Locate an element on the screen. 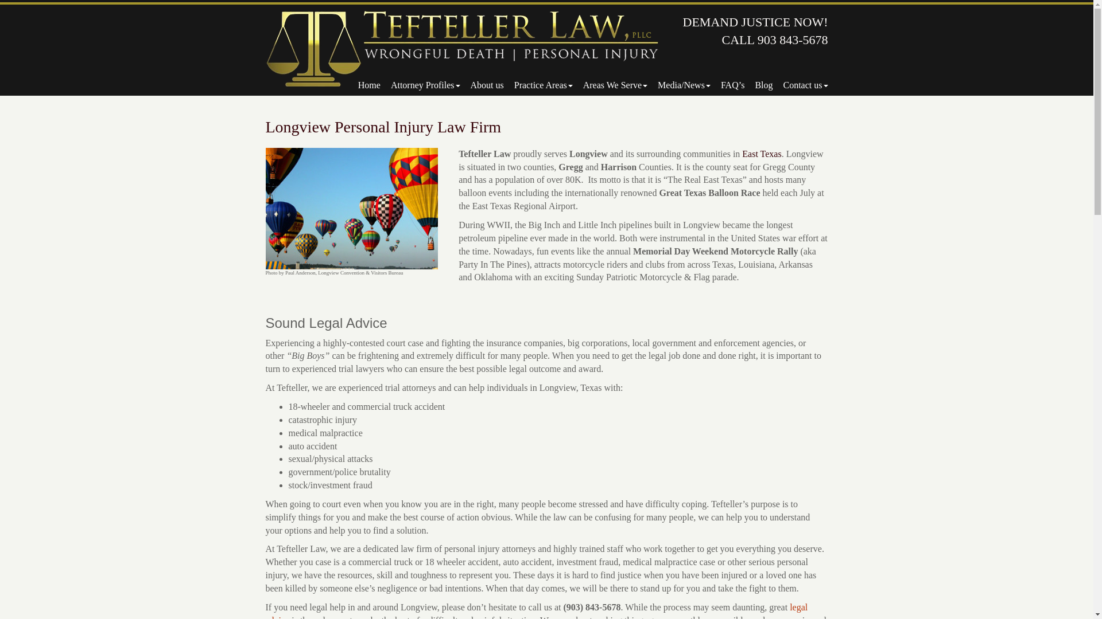 The width and height of the screenshot is (1102, 619). Home is located at coordinates (364, 85).